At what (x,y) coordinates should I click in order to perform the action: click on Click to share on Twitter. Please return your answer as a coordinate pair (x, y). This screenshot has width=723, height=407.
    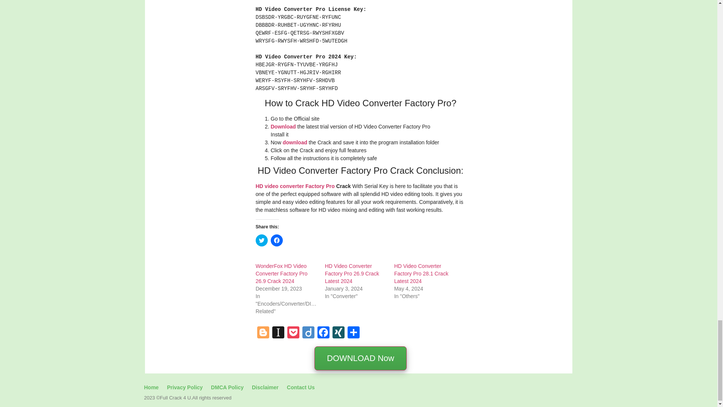
    Looking at the image, I should click on (261, 240).